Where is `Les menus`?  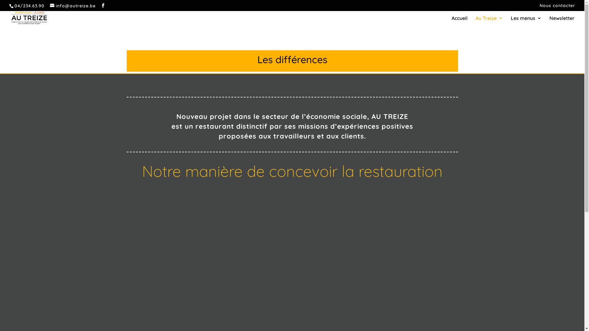
Les menus is located at coordinates (526, 21).